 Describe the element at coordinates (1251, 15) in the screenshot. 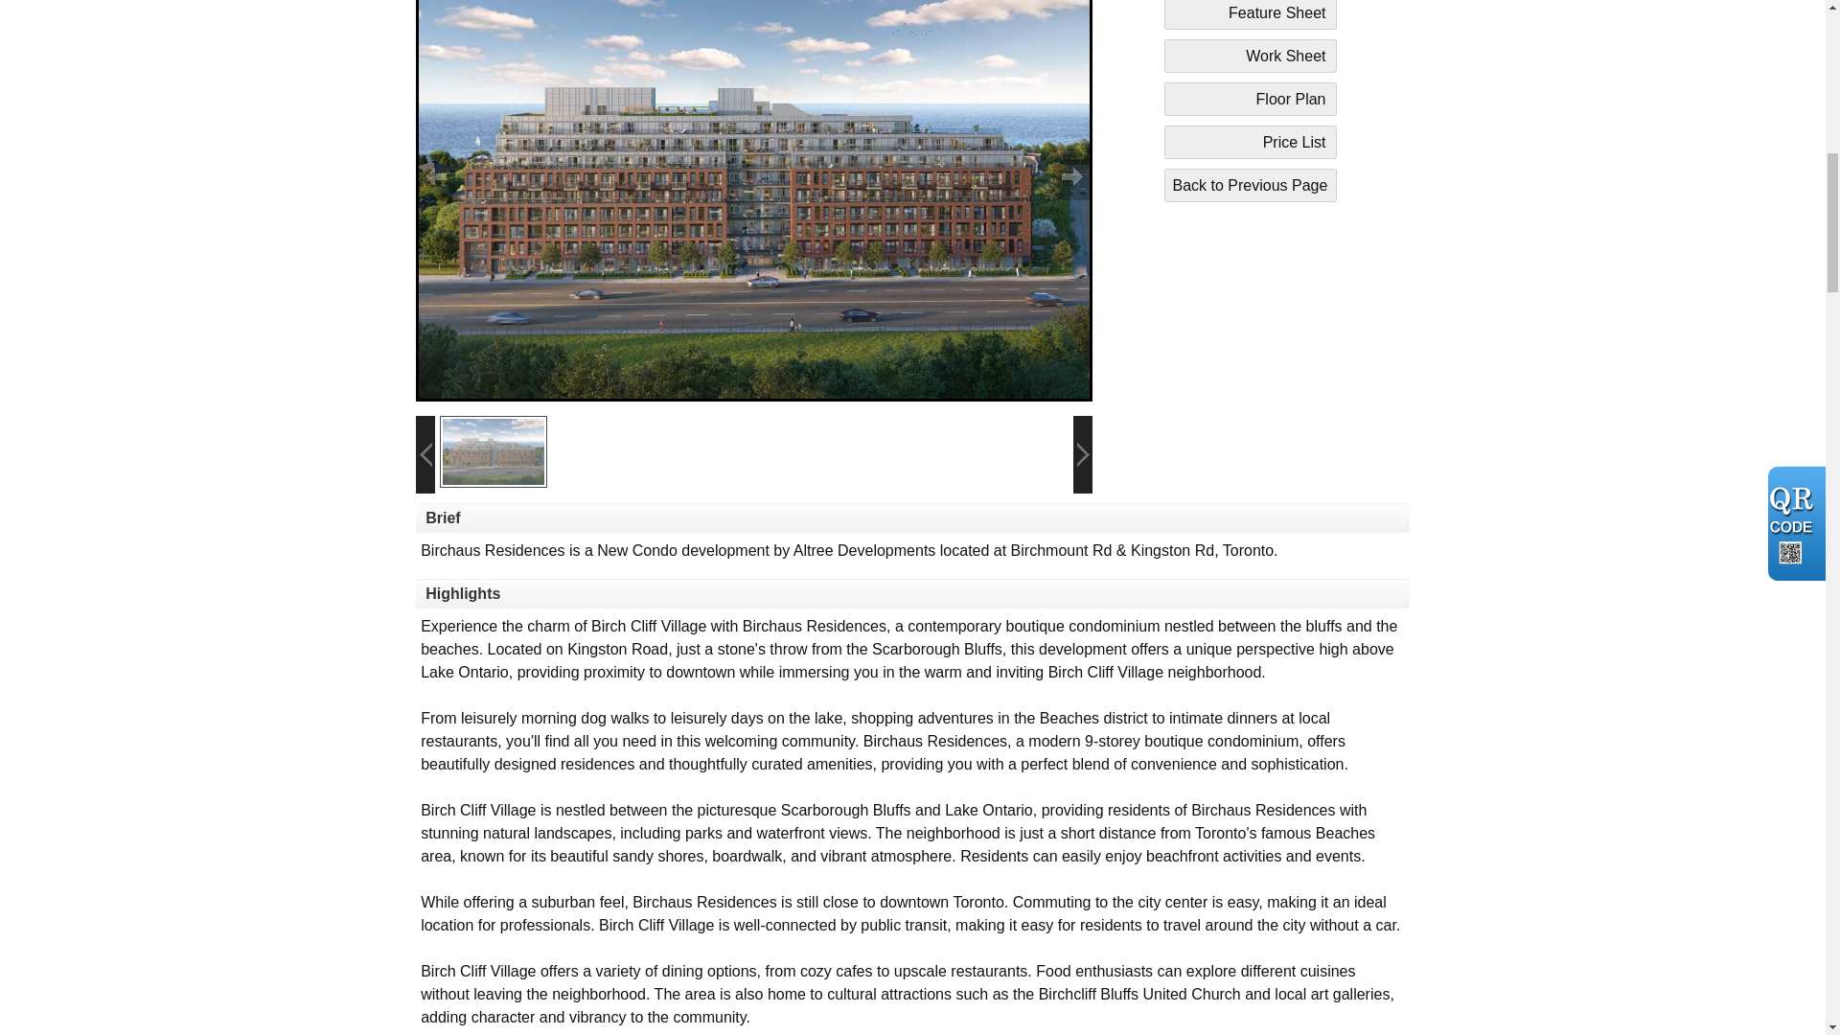

I see `Feature Sheet` at that location.